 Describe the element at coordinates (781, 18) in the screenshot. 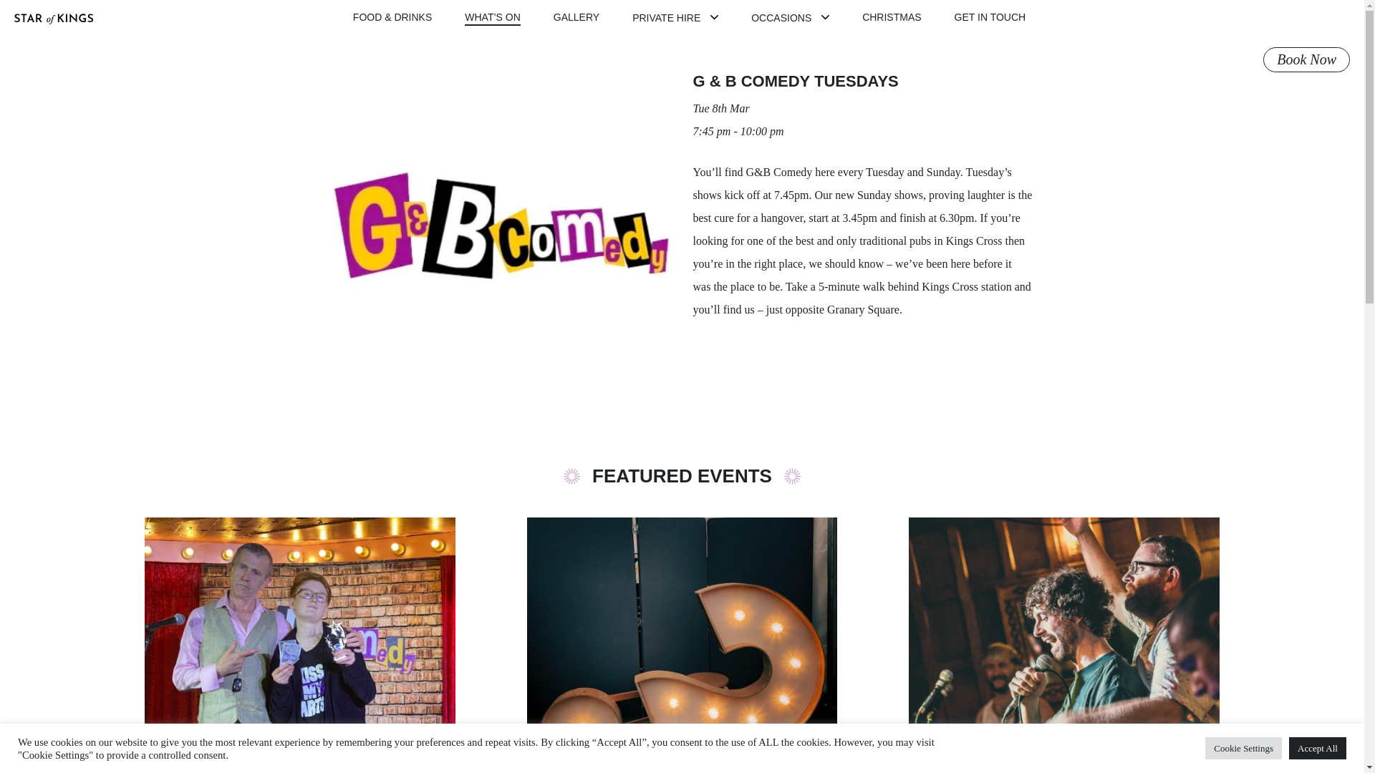

I see `OCCASIONS` at that location.